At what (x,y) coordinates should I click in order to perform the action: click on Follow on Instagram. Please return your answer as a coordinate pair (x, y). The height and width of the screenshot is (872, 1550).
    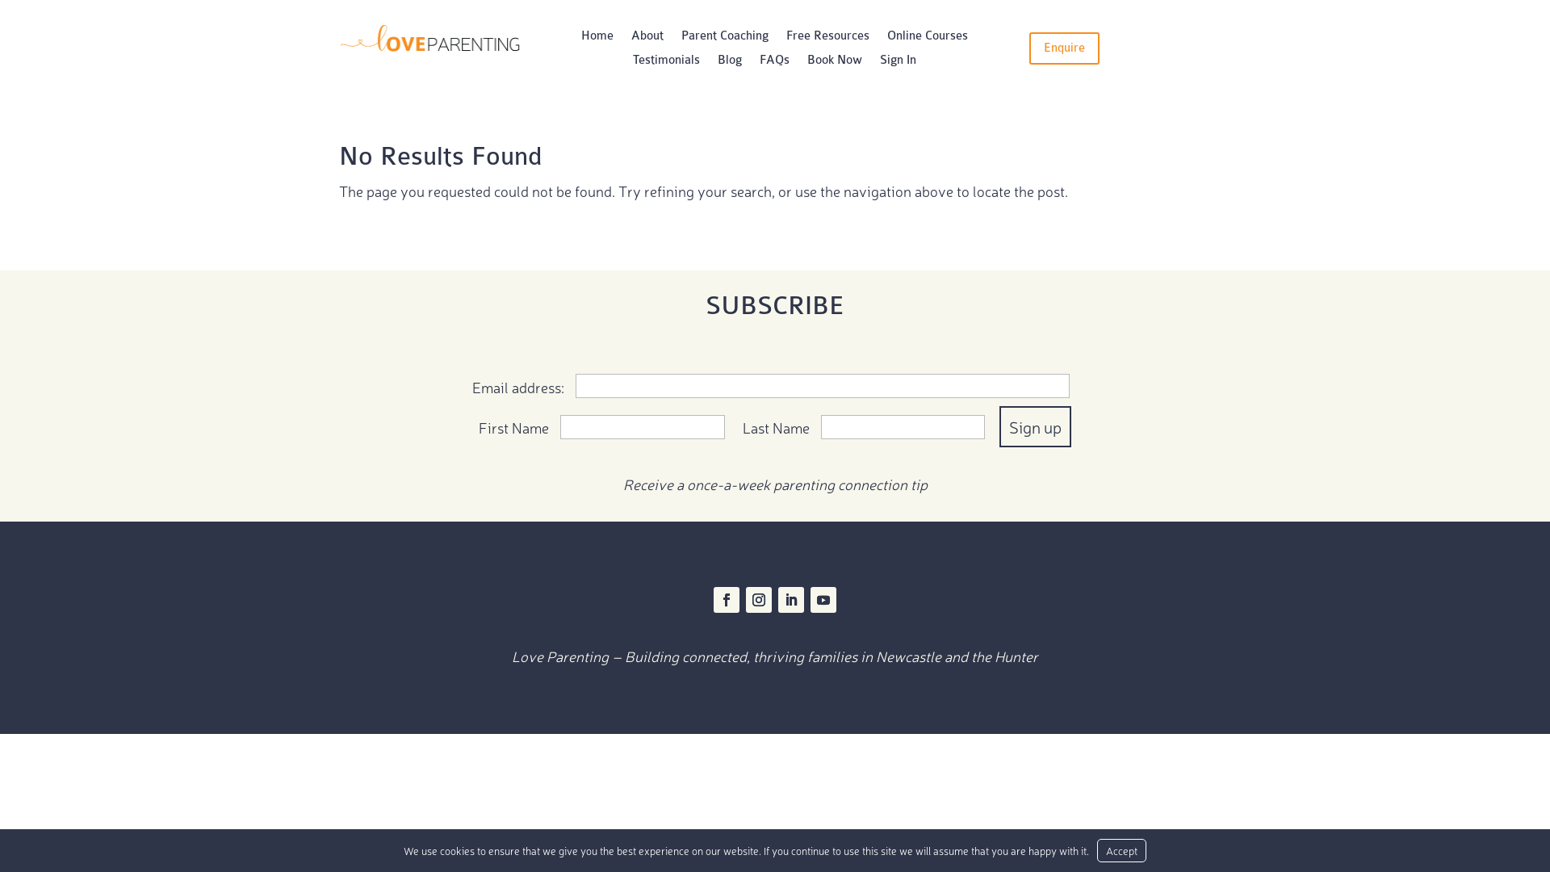
    Looking at the image, I should click on (759, 599).